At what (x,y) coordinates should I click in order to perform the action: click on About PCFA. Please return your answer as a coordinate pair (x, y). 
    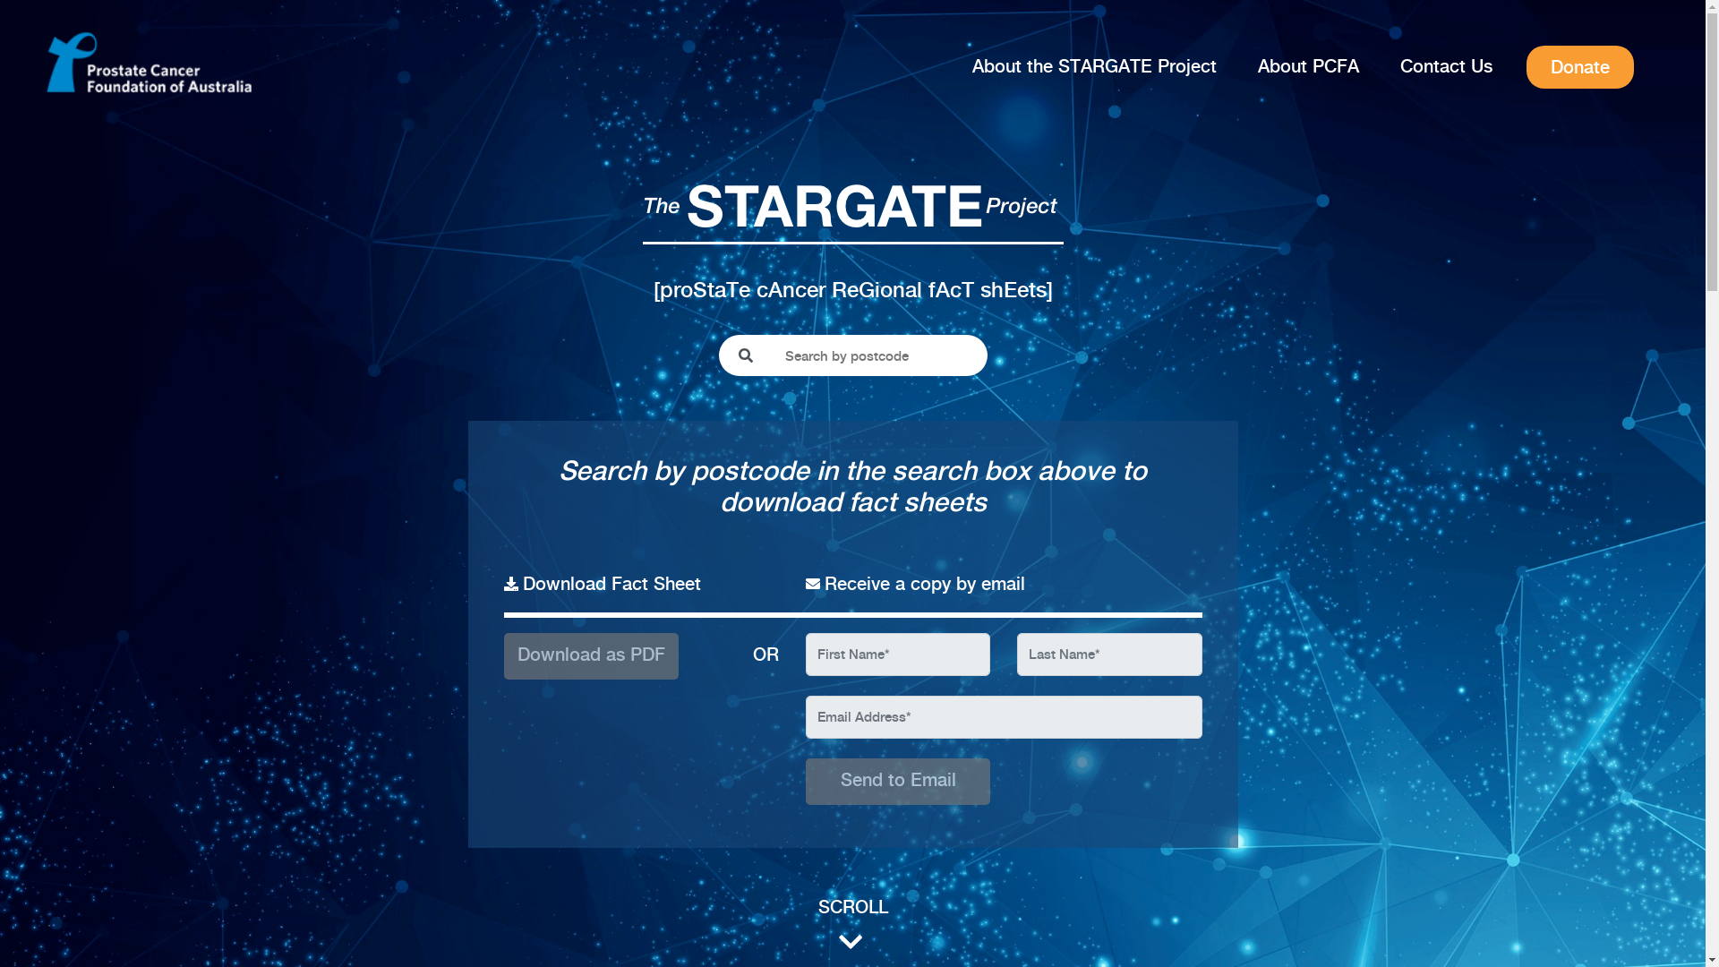
    Looking at the image, I should click on (1309, 68).